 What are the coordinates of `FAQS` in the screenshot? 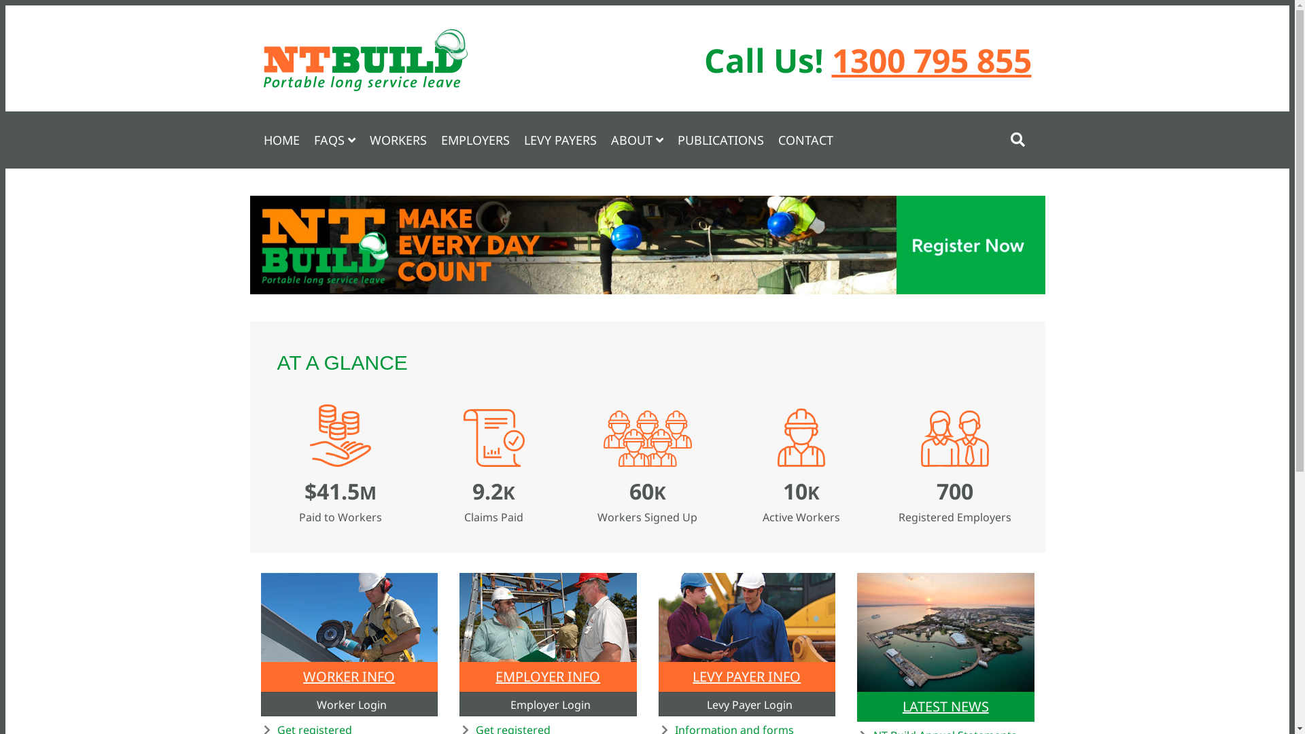 It's located at (334, 140).